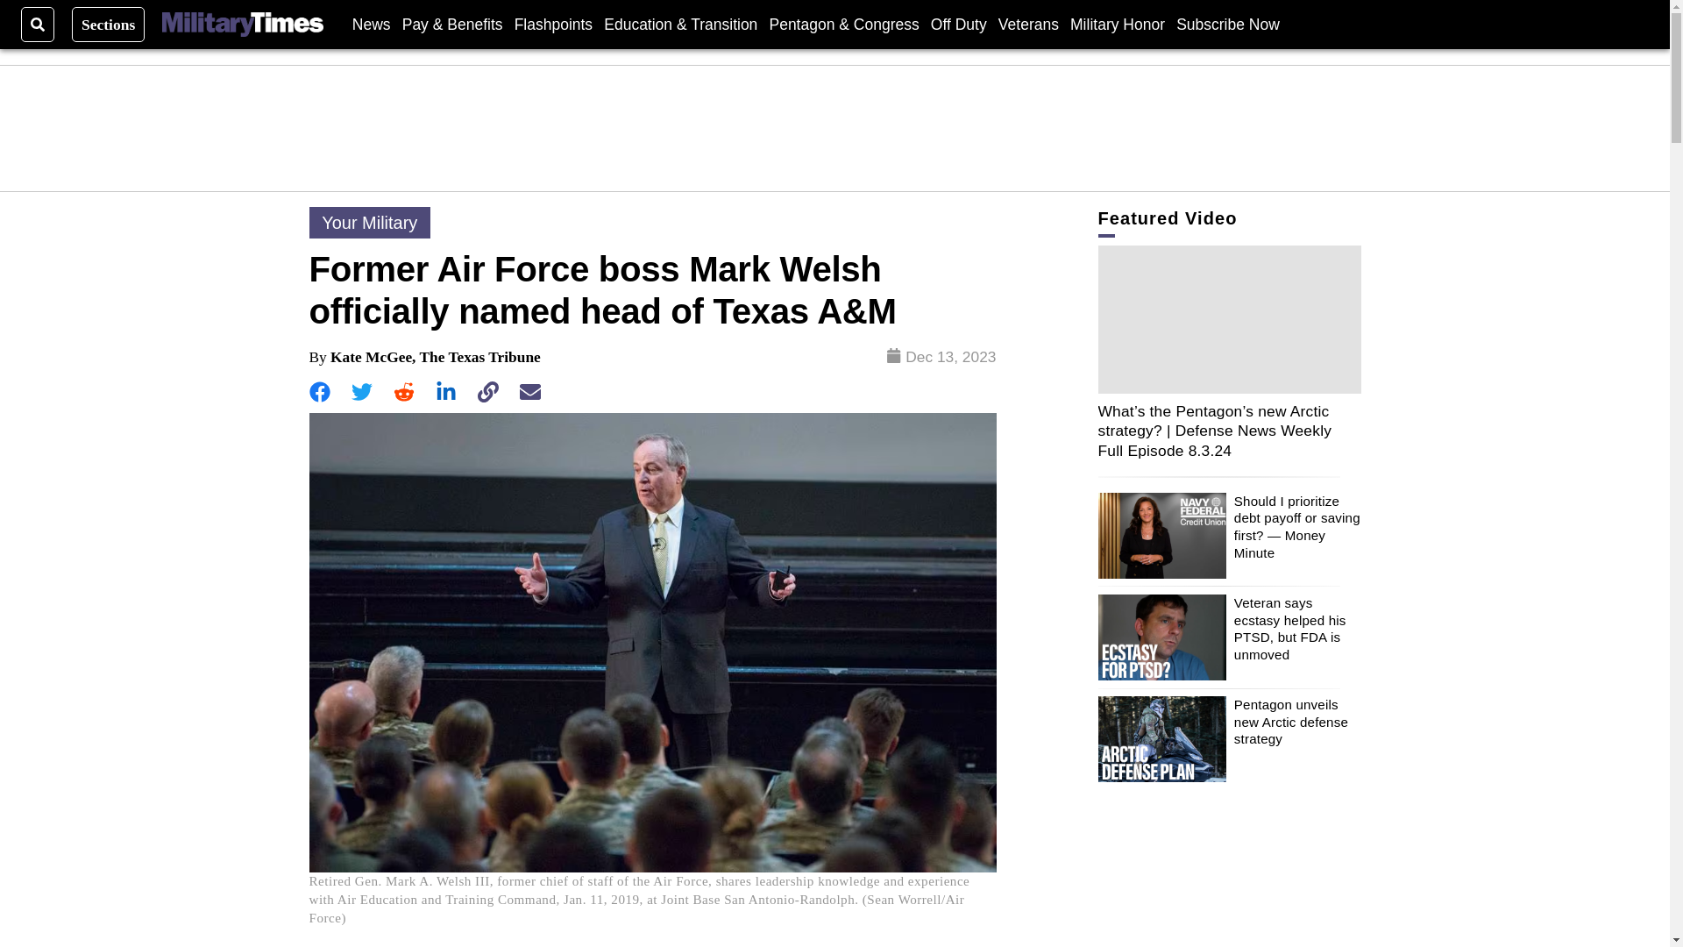 This screenshot has height=947, width=1683. Describe the element at coordinates (1117, 24) in the screenshot. I see `Military Honor` at that location.